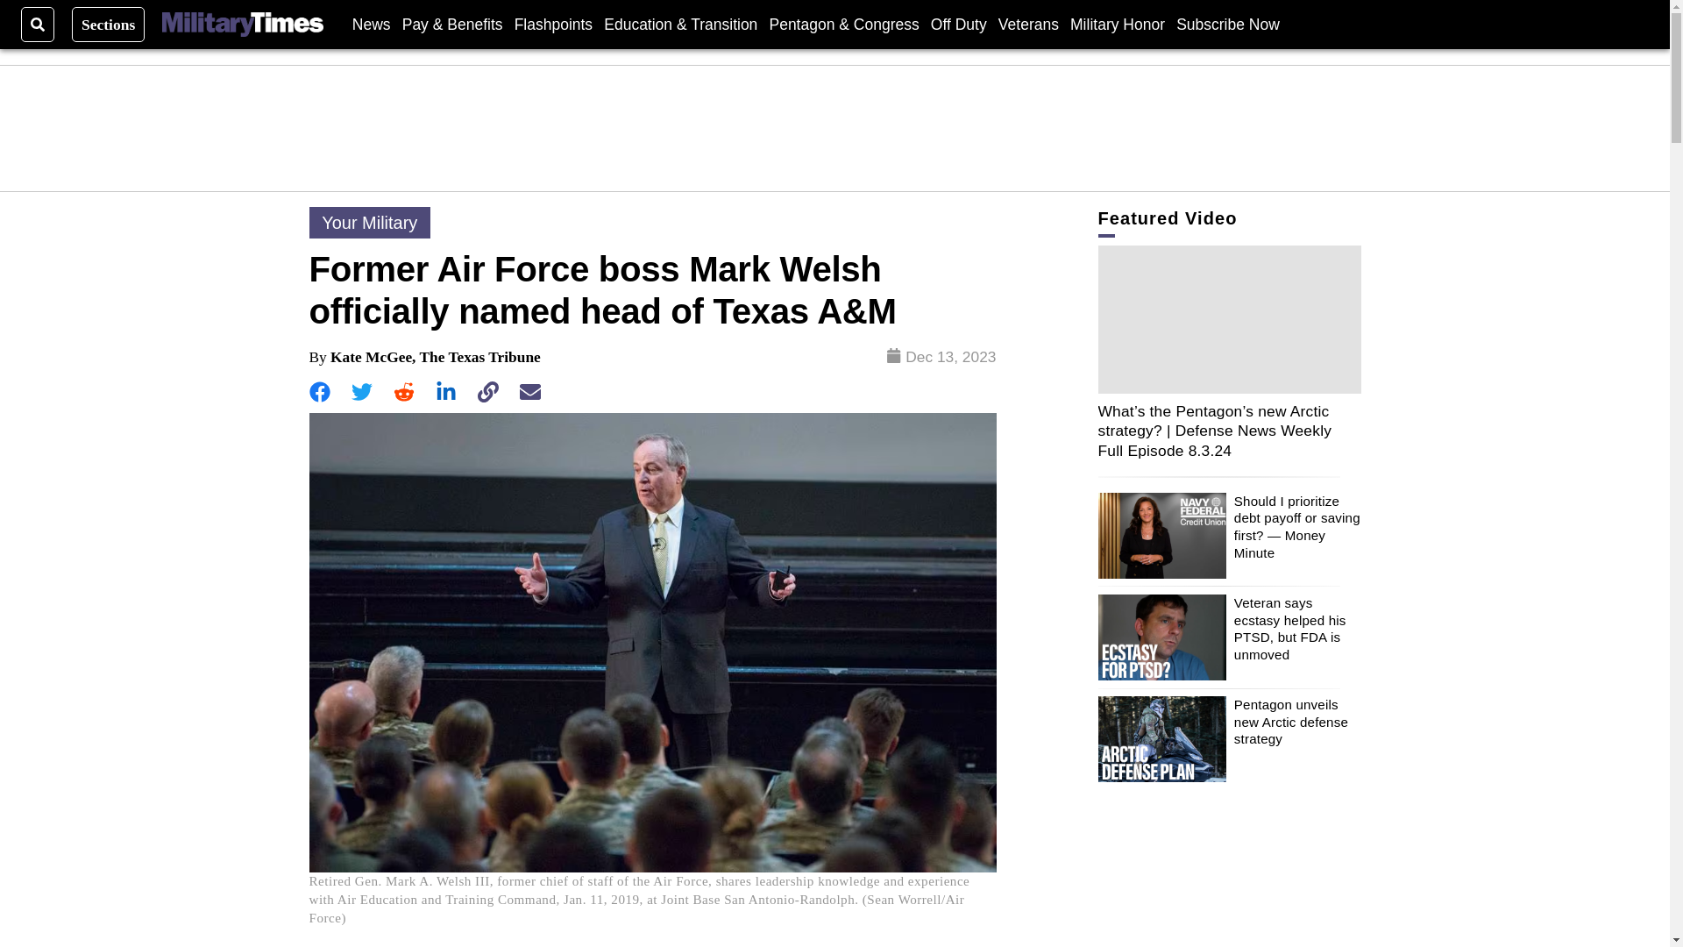 This screenshot has height=947, width=1683. Describe the element at coordinates (1117, 24) in the screenshot. I see `Military Honor` at that location.